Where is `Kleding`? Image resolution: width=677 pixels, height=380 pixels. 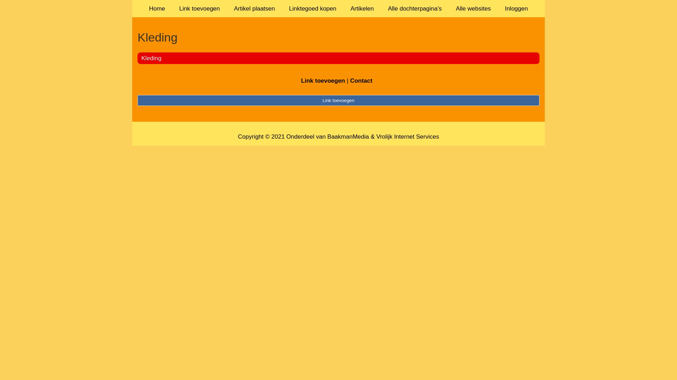 Kleding is located at coordinates (152, 58).